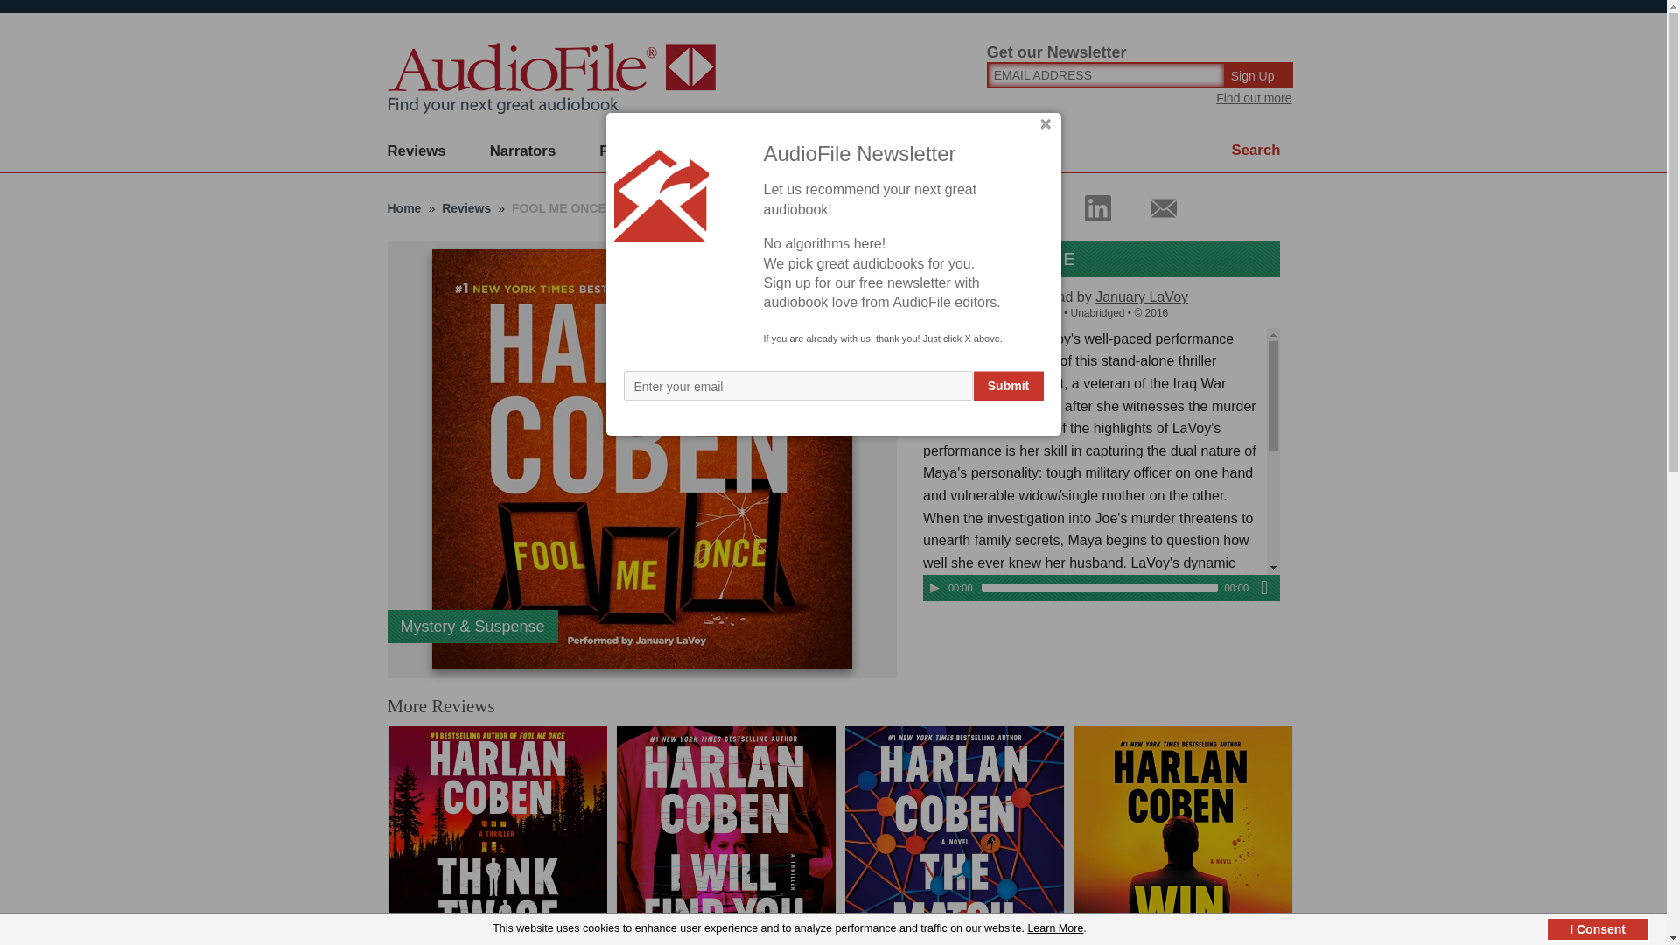 This screenshot has height=945, width=1680. Describe the element at coordinates (840, 151) in the screenshot. I see `About` at that location.